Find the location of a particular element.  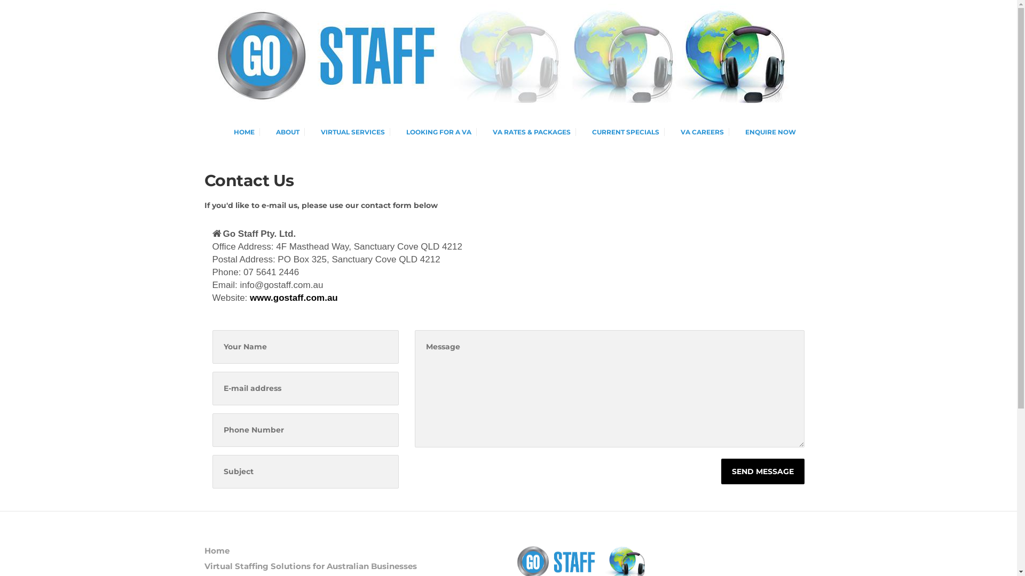

LOOKING FOR A VA is located at coordinates (433, 132).